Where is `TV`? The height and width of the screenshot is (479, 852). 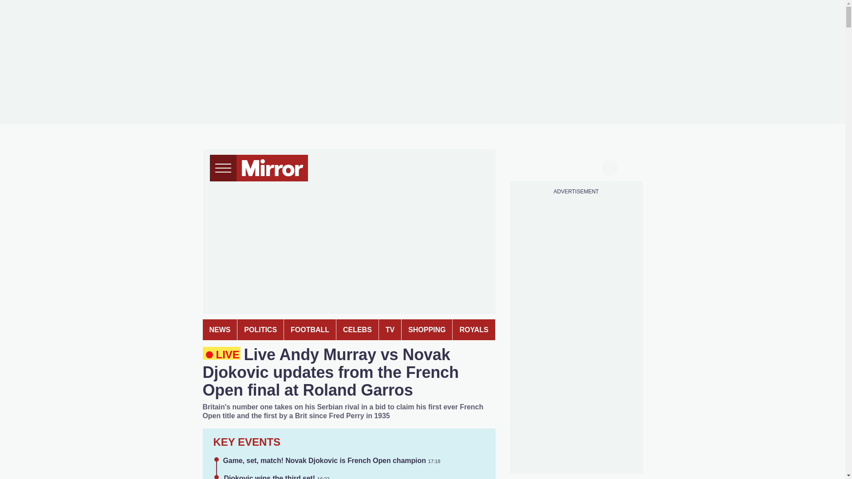 TV is located at coordinates (390, 330).